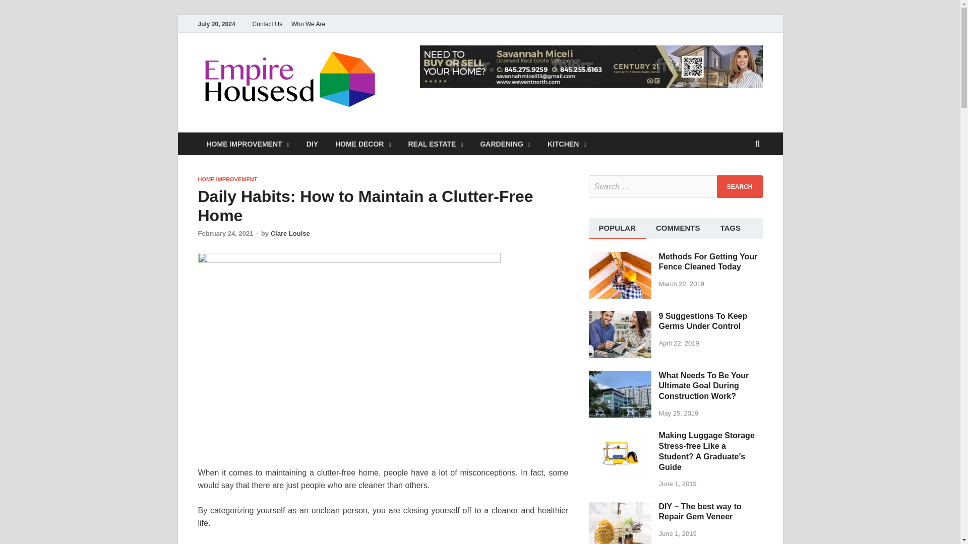 The image size is (968, 544). Describe the element at coordinates (464, 67) in the screenshot. I see `Empire House SD` at that location.